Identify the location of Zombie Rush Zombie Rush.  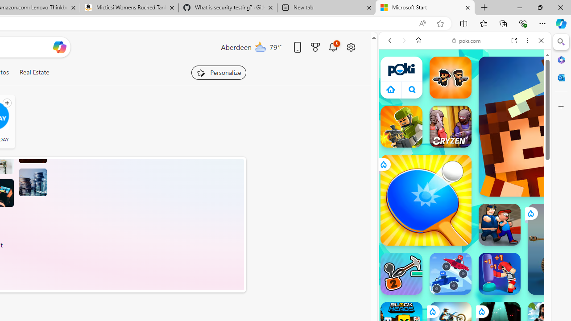
(451, 78).